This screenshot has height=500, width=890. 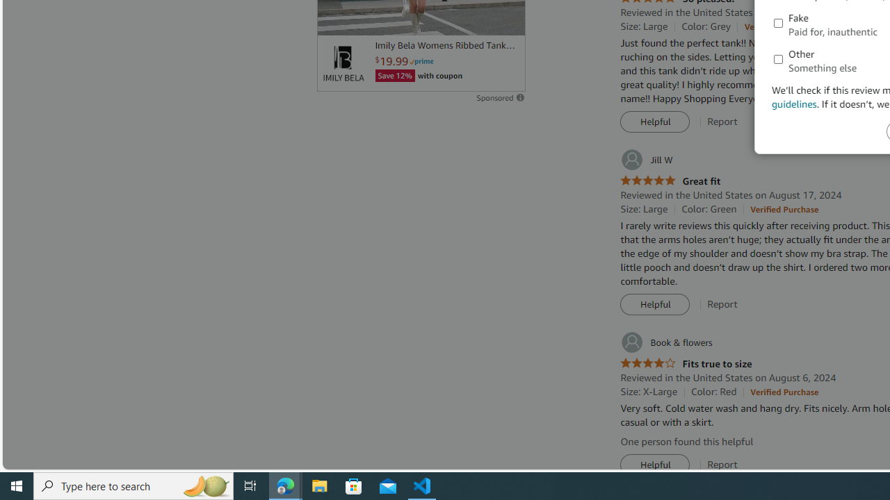 What do you see at coordinates (670, 181) in the screenshot?
I see `5.0 out of 5 stars Great fit` at bounding box center [670, 181].